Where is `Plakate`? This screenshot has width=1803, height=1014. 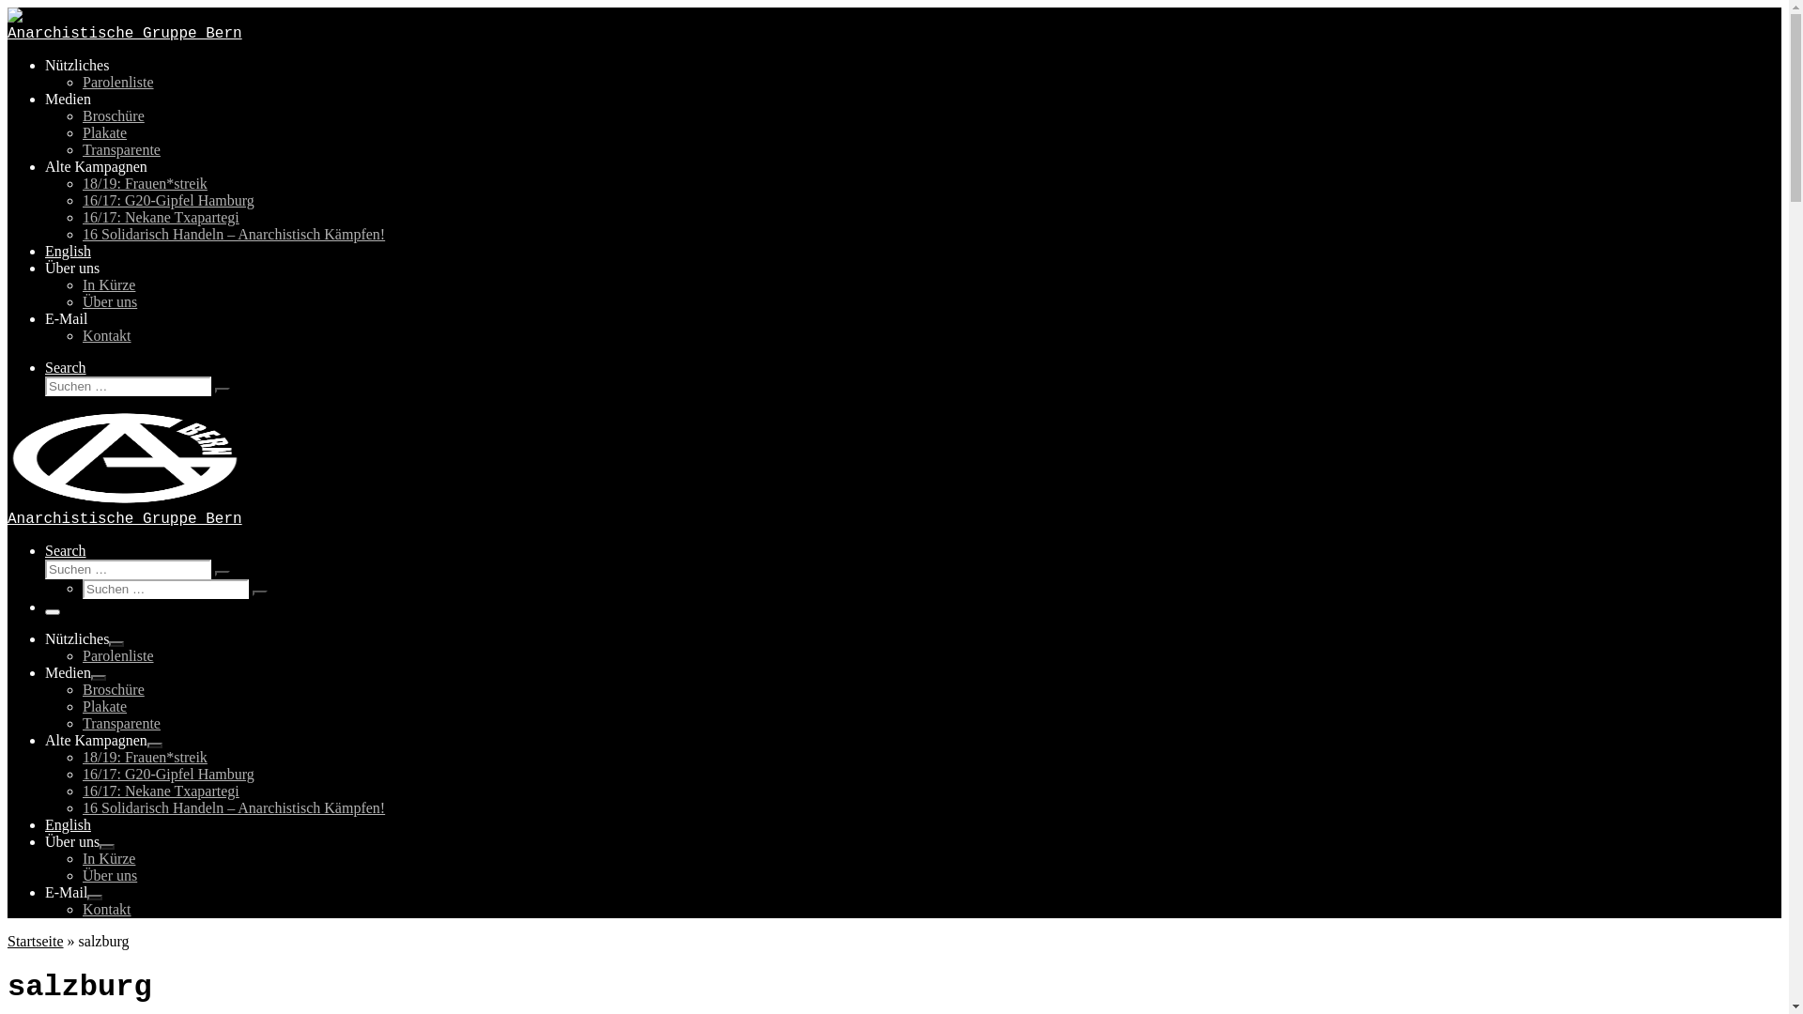
Plakate is located at coordinates (105, 133).